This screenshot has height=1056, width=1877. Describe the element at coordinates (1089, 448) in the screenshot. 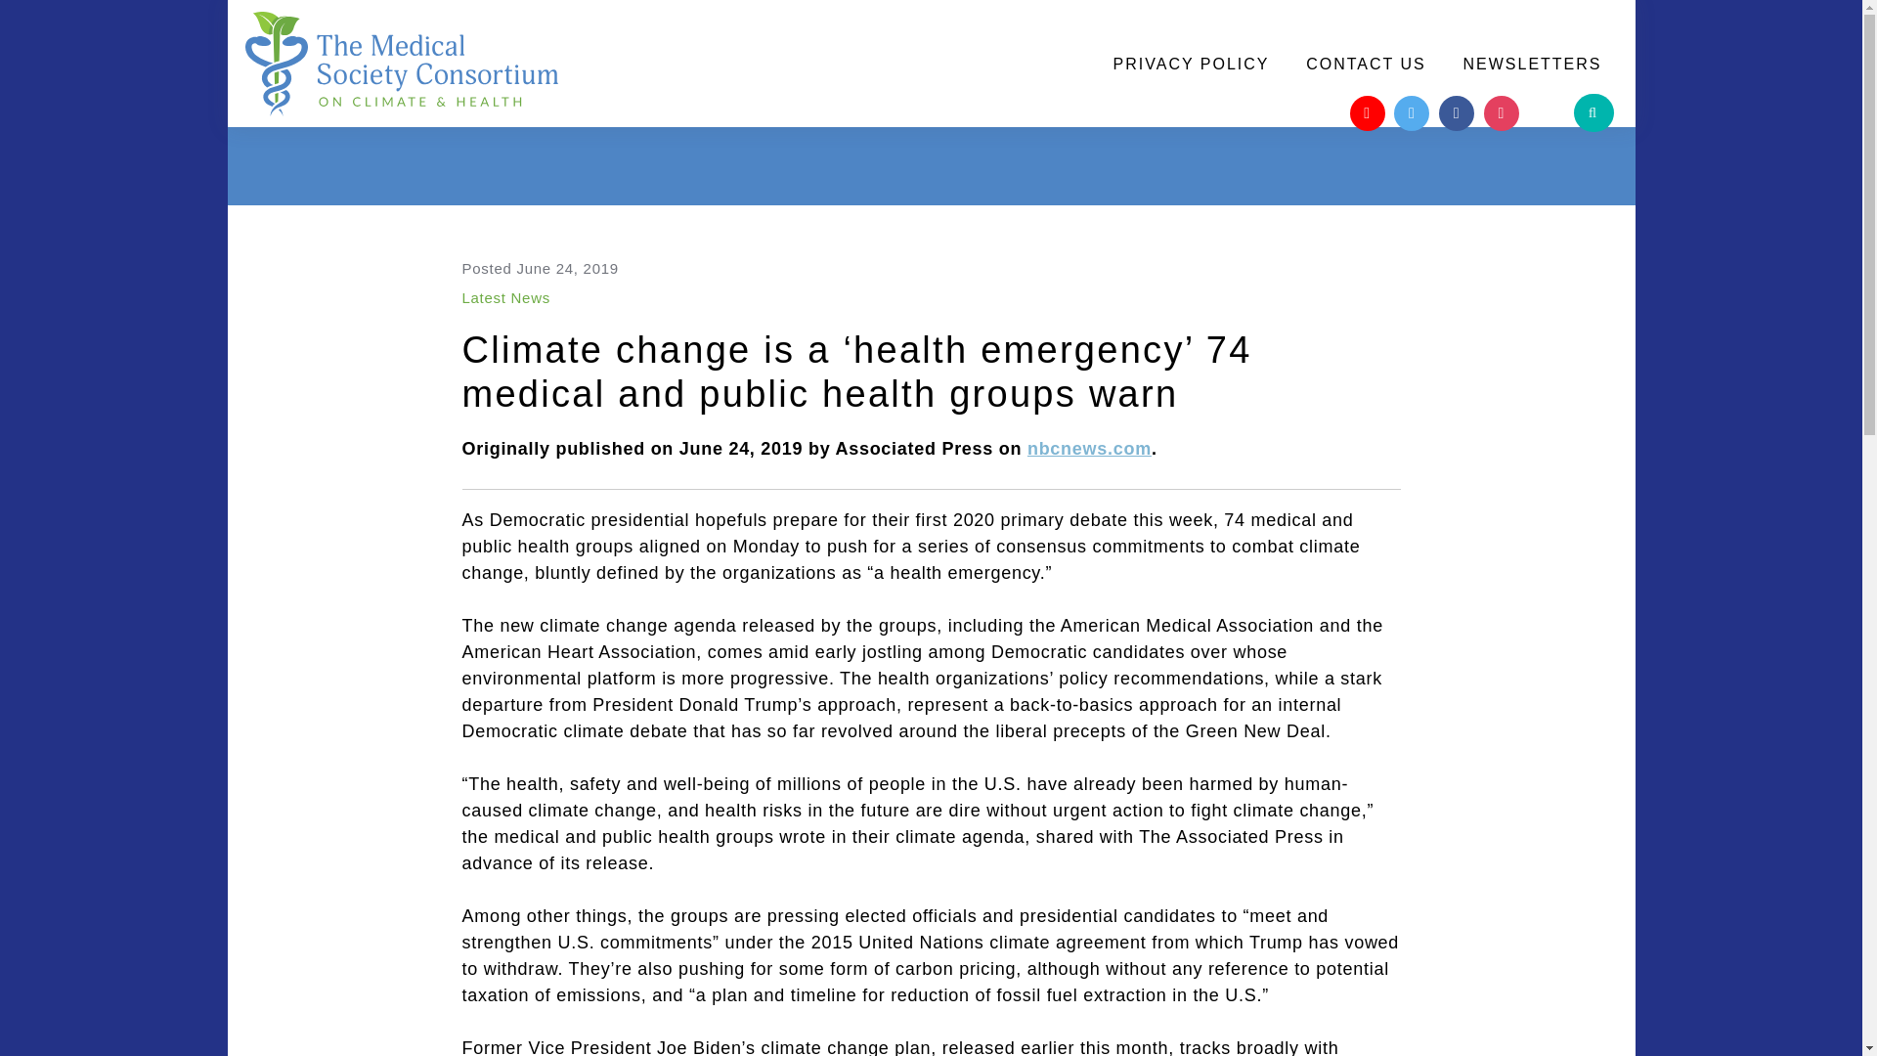

I see `nbcnews.com` at that location.